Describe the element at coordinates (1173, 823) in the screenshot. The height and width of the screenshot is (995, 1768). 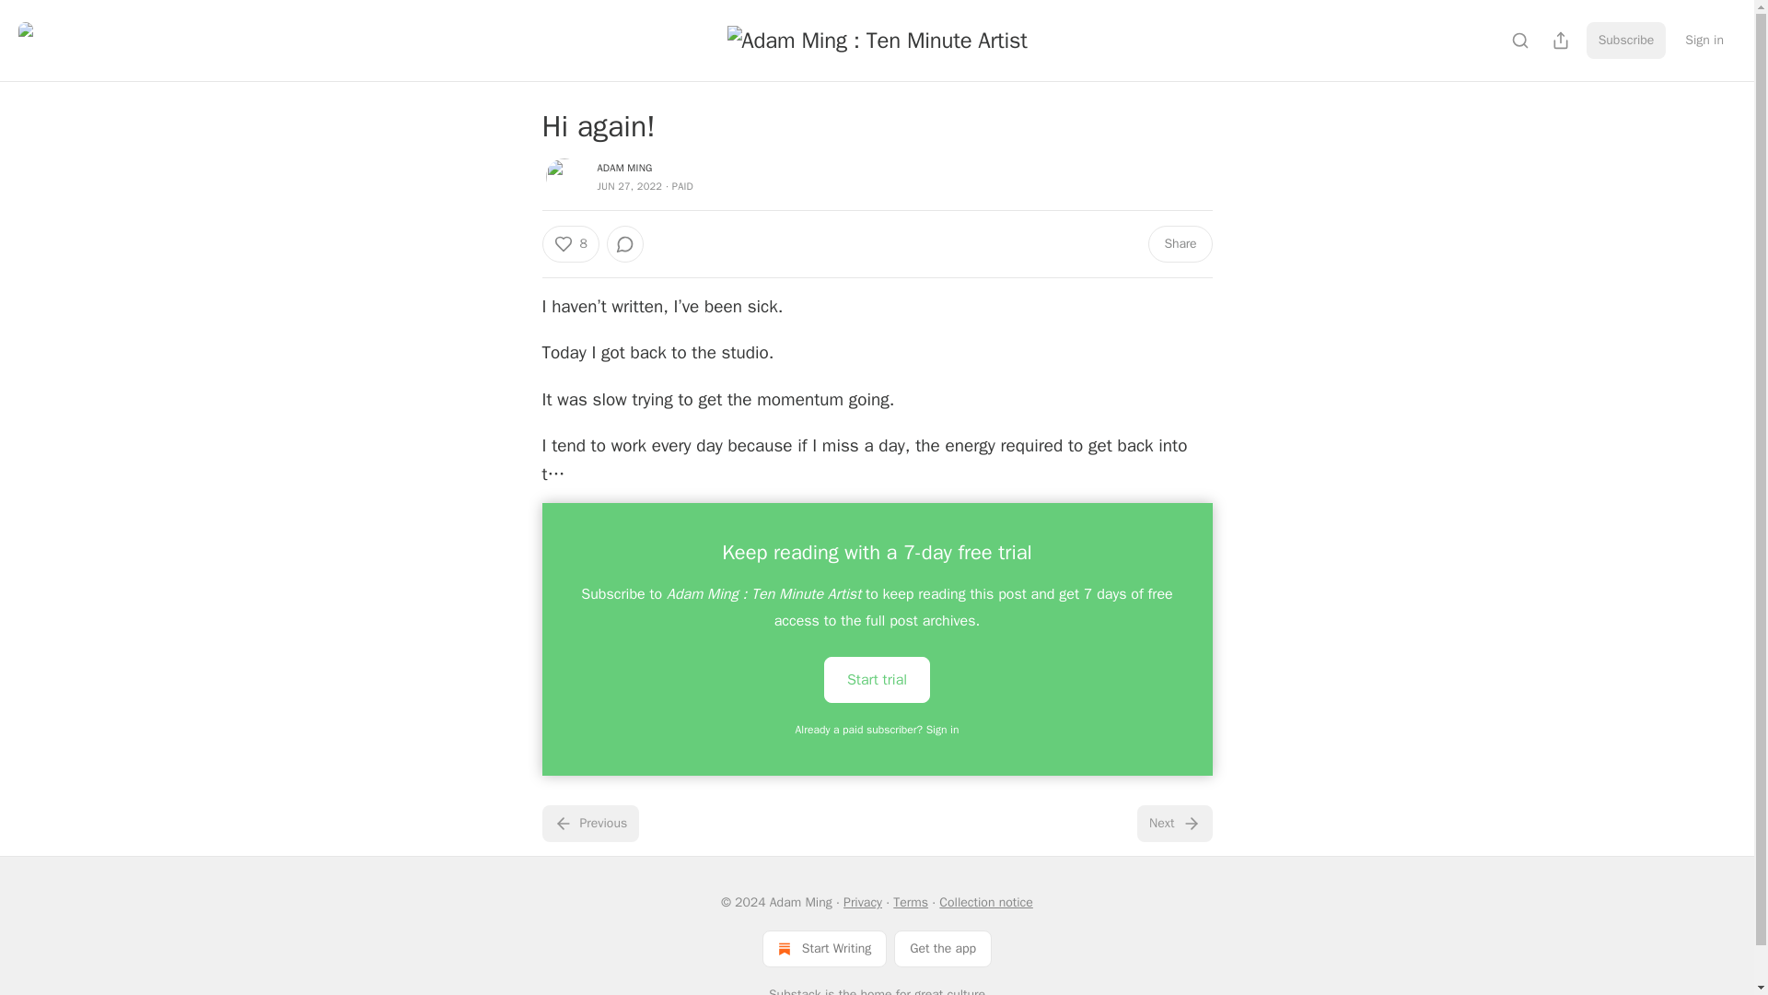
I see `Next` at that location.